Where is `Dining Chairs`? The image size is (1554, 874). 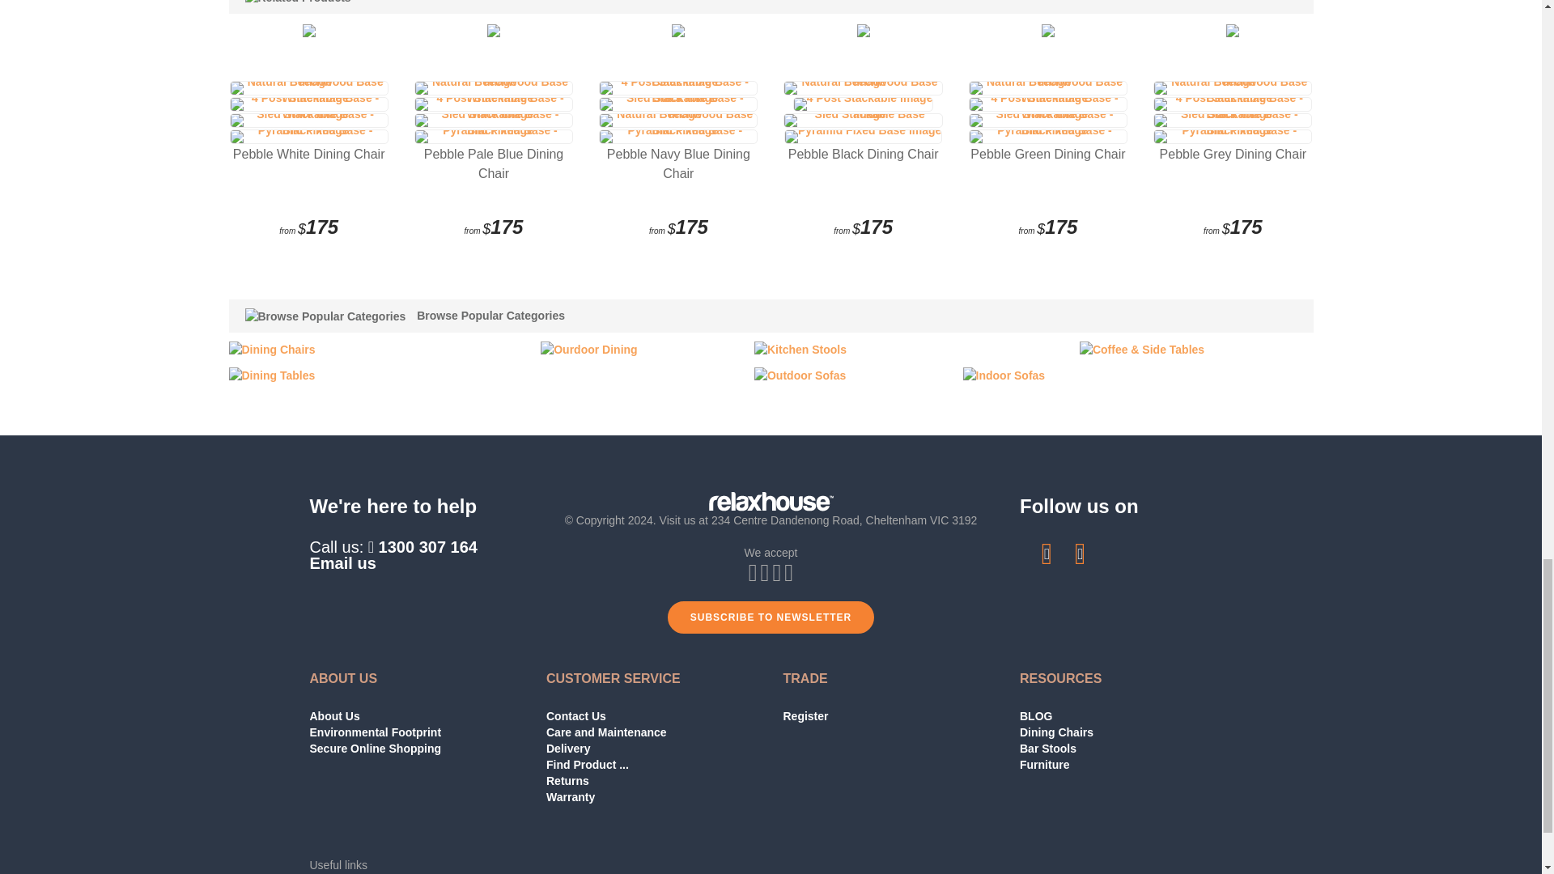 Dining Chairs is located at coordinates (272, 348).